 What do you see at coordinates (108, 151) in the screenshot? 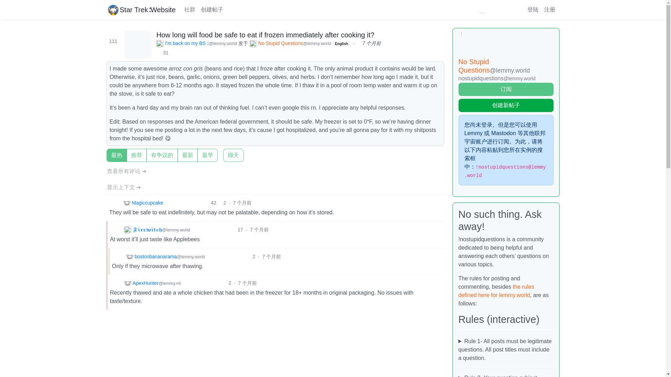
I see `Controversial` at bounding box center [108, 151].